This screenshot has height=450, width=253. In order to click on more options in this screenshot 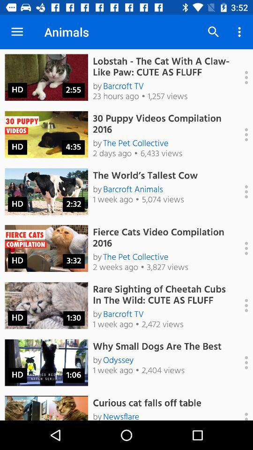, I will do `click(241, 135)`.